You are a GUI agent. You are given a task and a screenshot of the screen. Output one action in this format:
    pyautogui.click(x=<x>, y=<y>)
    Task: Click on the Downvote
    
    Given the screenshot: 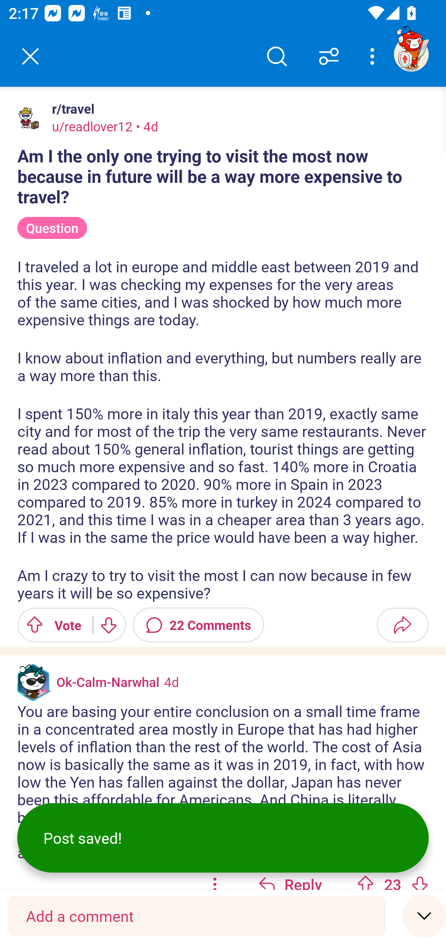 What is the action you would take?
    pyautogui.click(x=420, y=883)
    